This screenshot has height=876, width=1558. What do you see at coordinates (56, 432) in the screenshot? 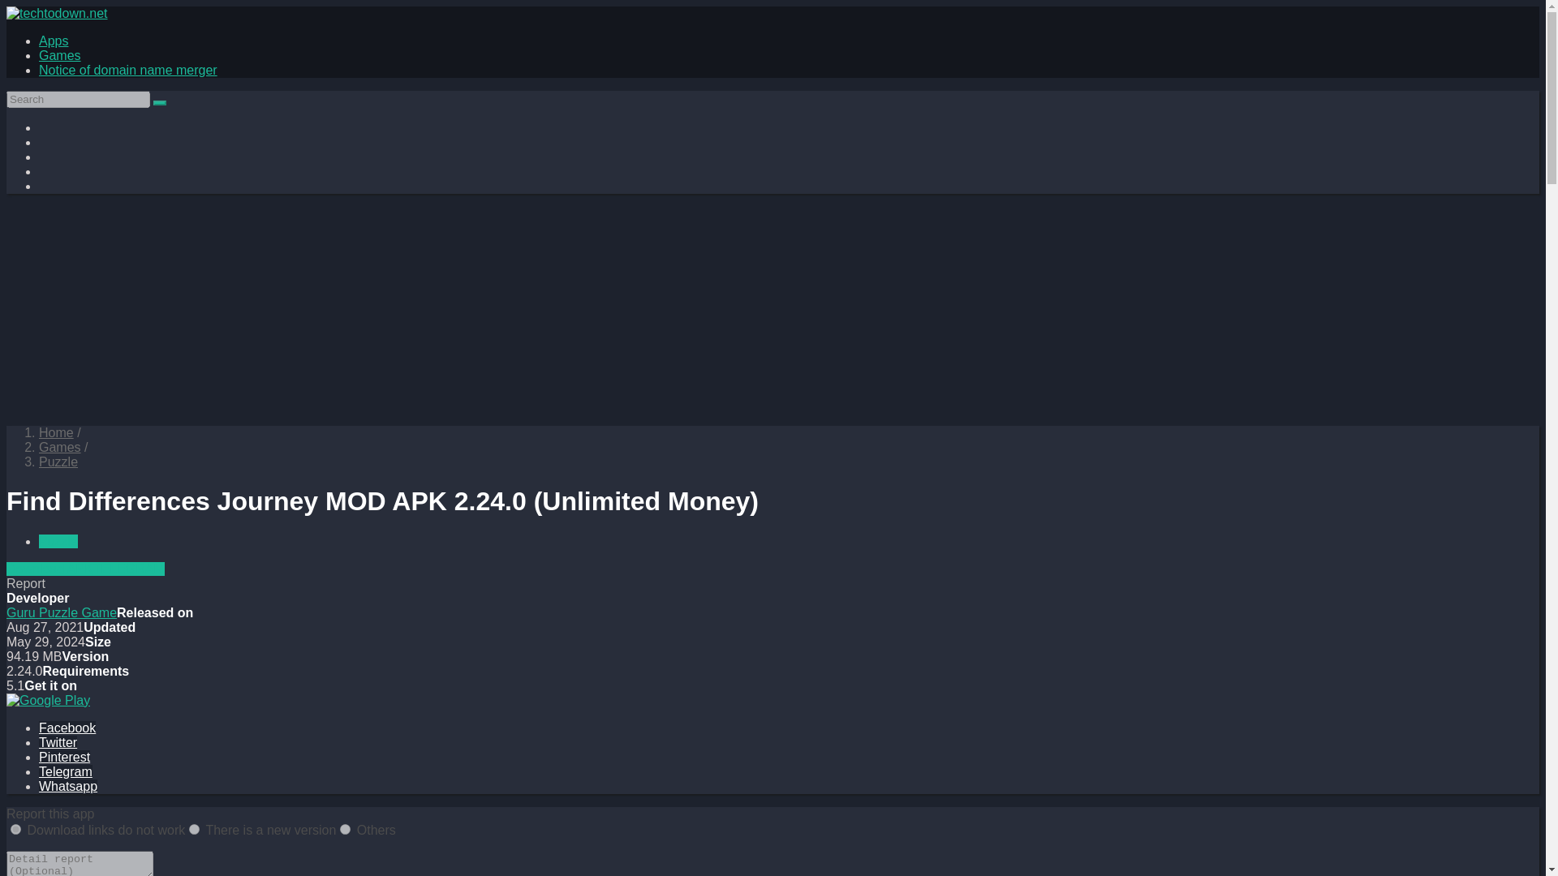
I see `techtodown.net` at bounding box center [56, 432].